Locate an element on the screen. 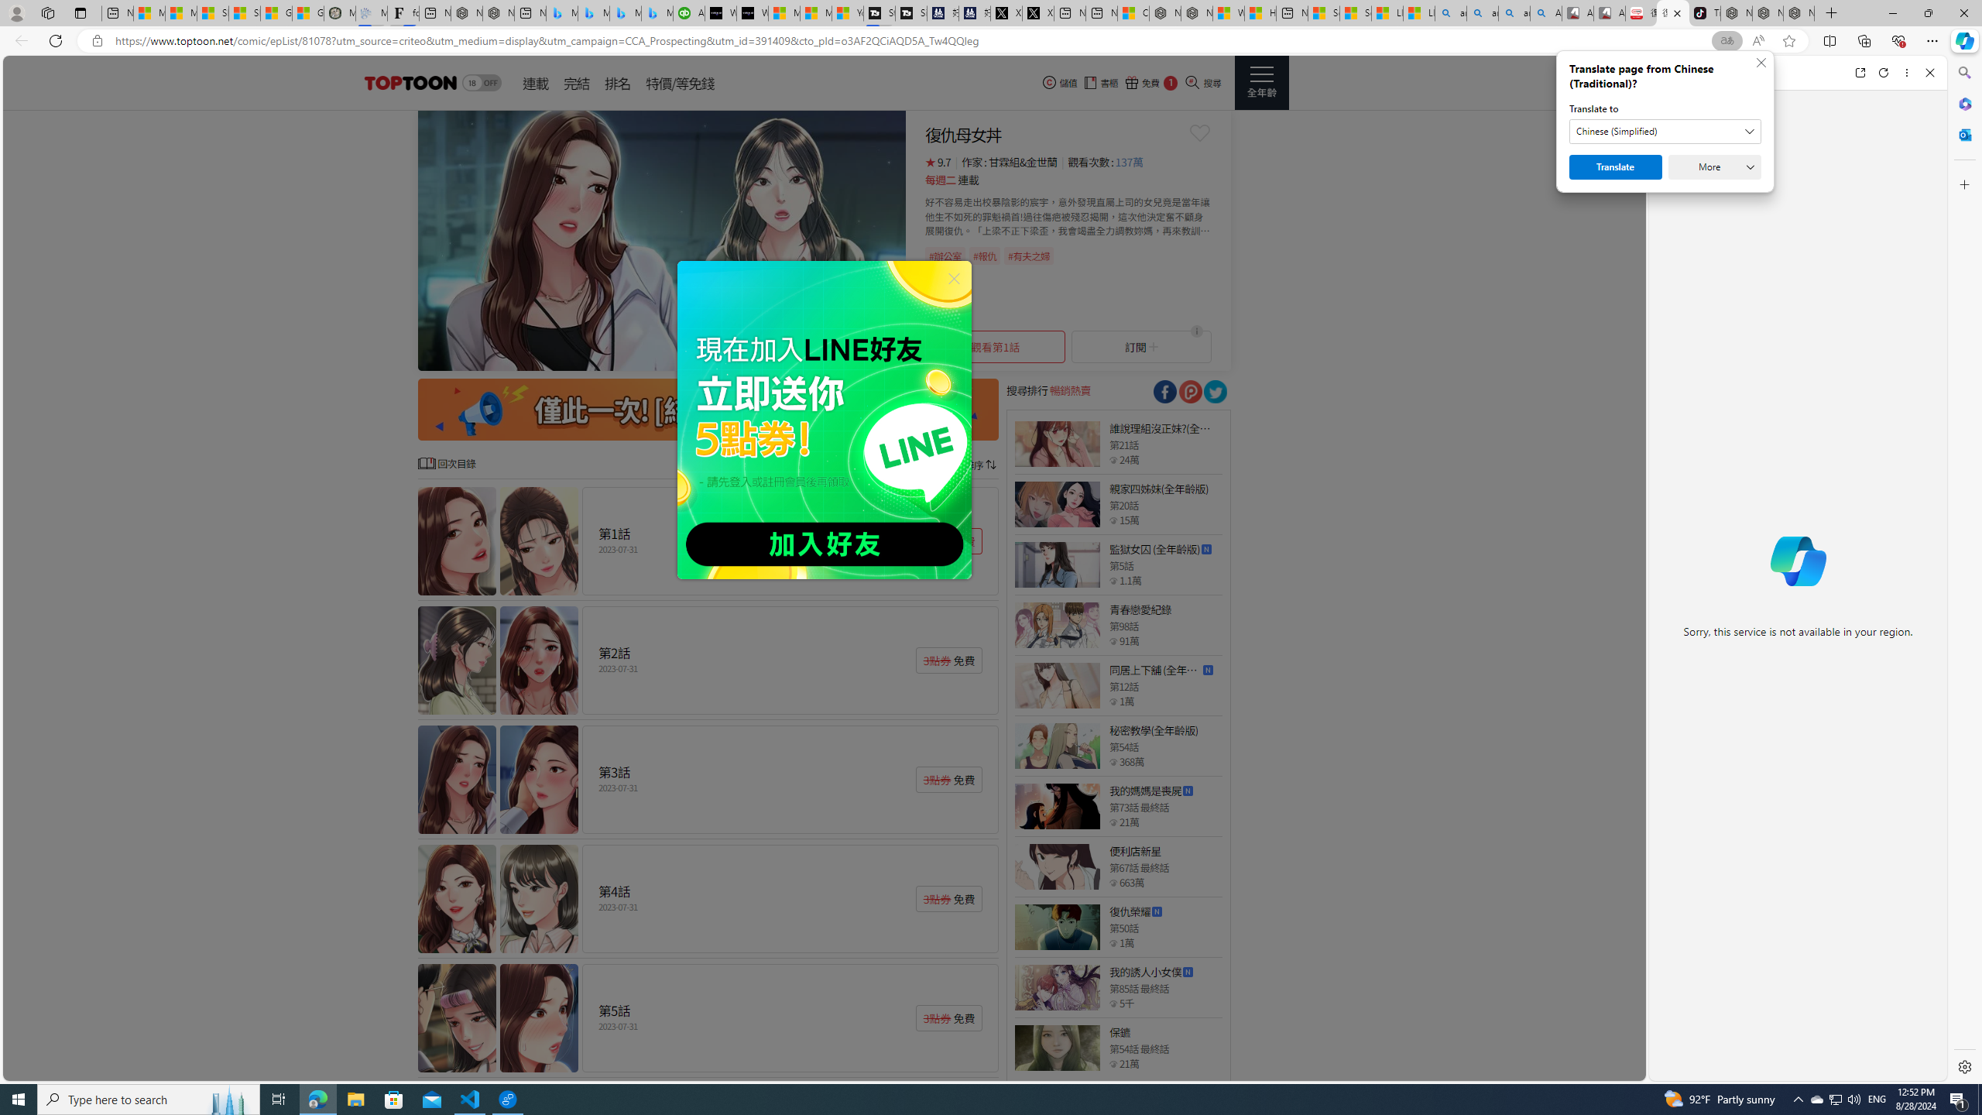  Class: thumb_img is located at coordinates (1057, 1047).